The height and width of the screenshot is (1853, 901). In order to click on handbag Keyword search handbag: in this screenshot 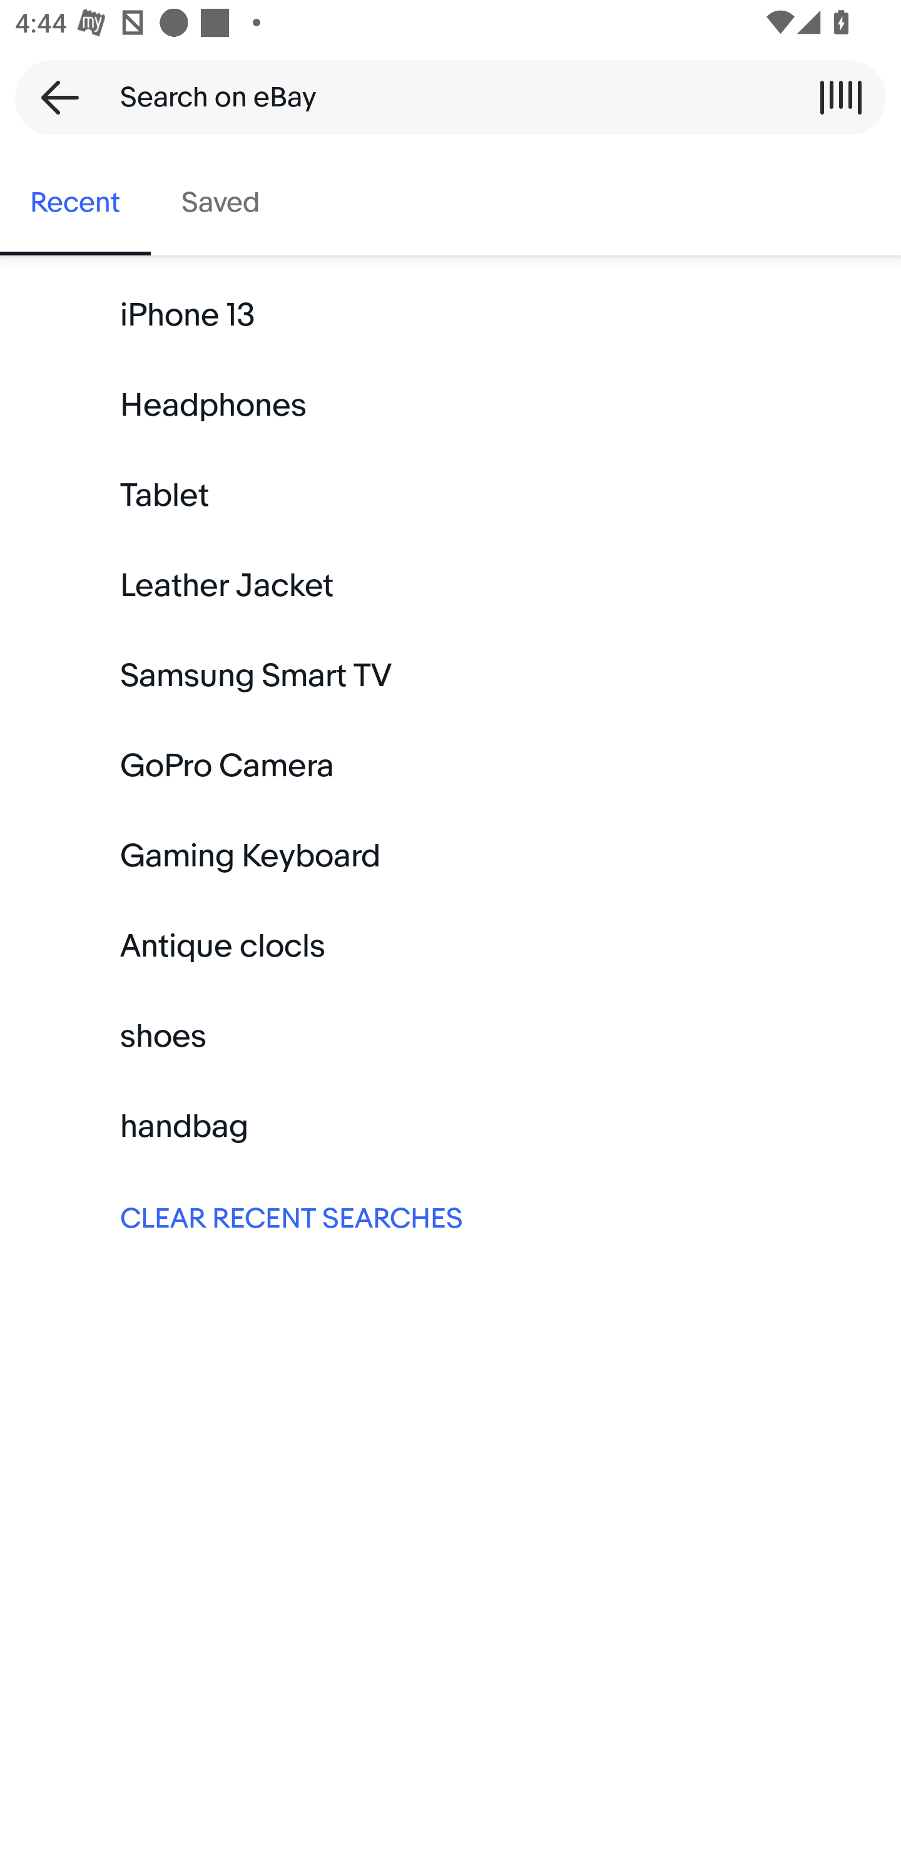, I will do `click(450, 1126)`.